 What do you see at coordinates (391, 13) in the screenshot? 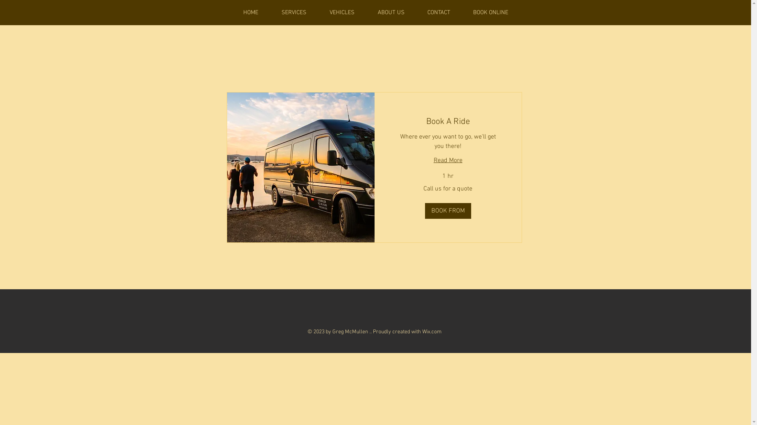
I see `ABOUT US` at bounding box center [391, 13].